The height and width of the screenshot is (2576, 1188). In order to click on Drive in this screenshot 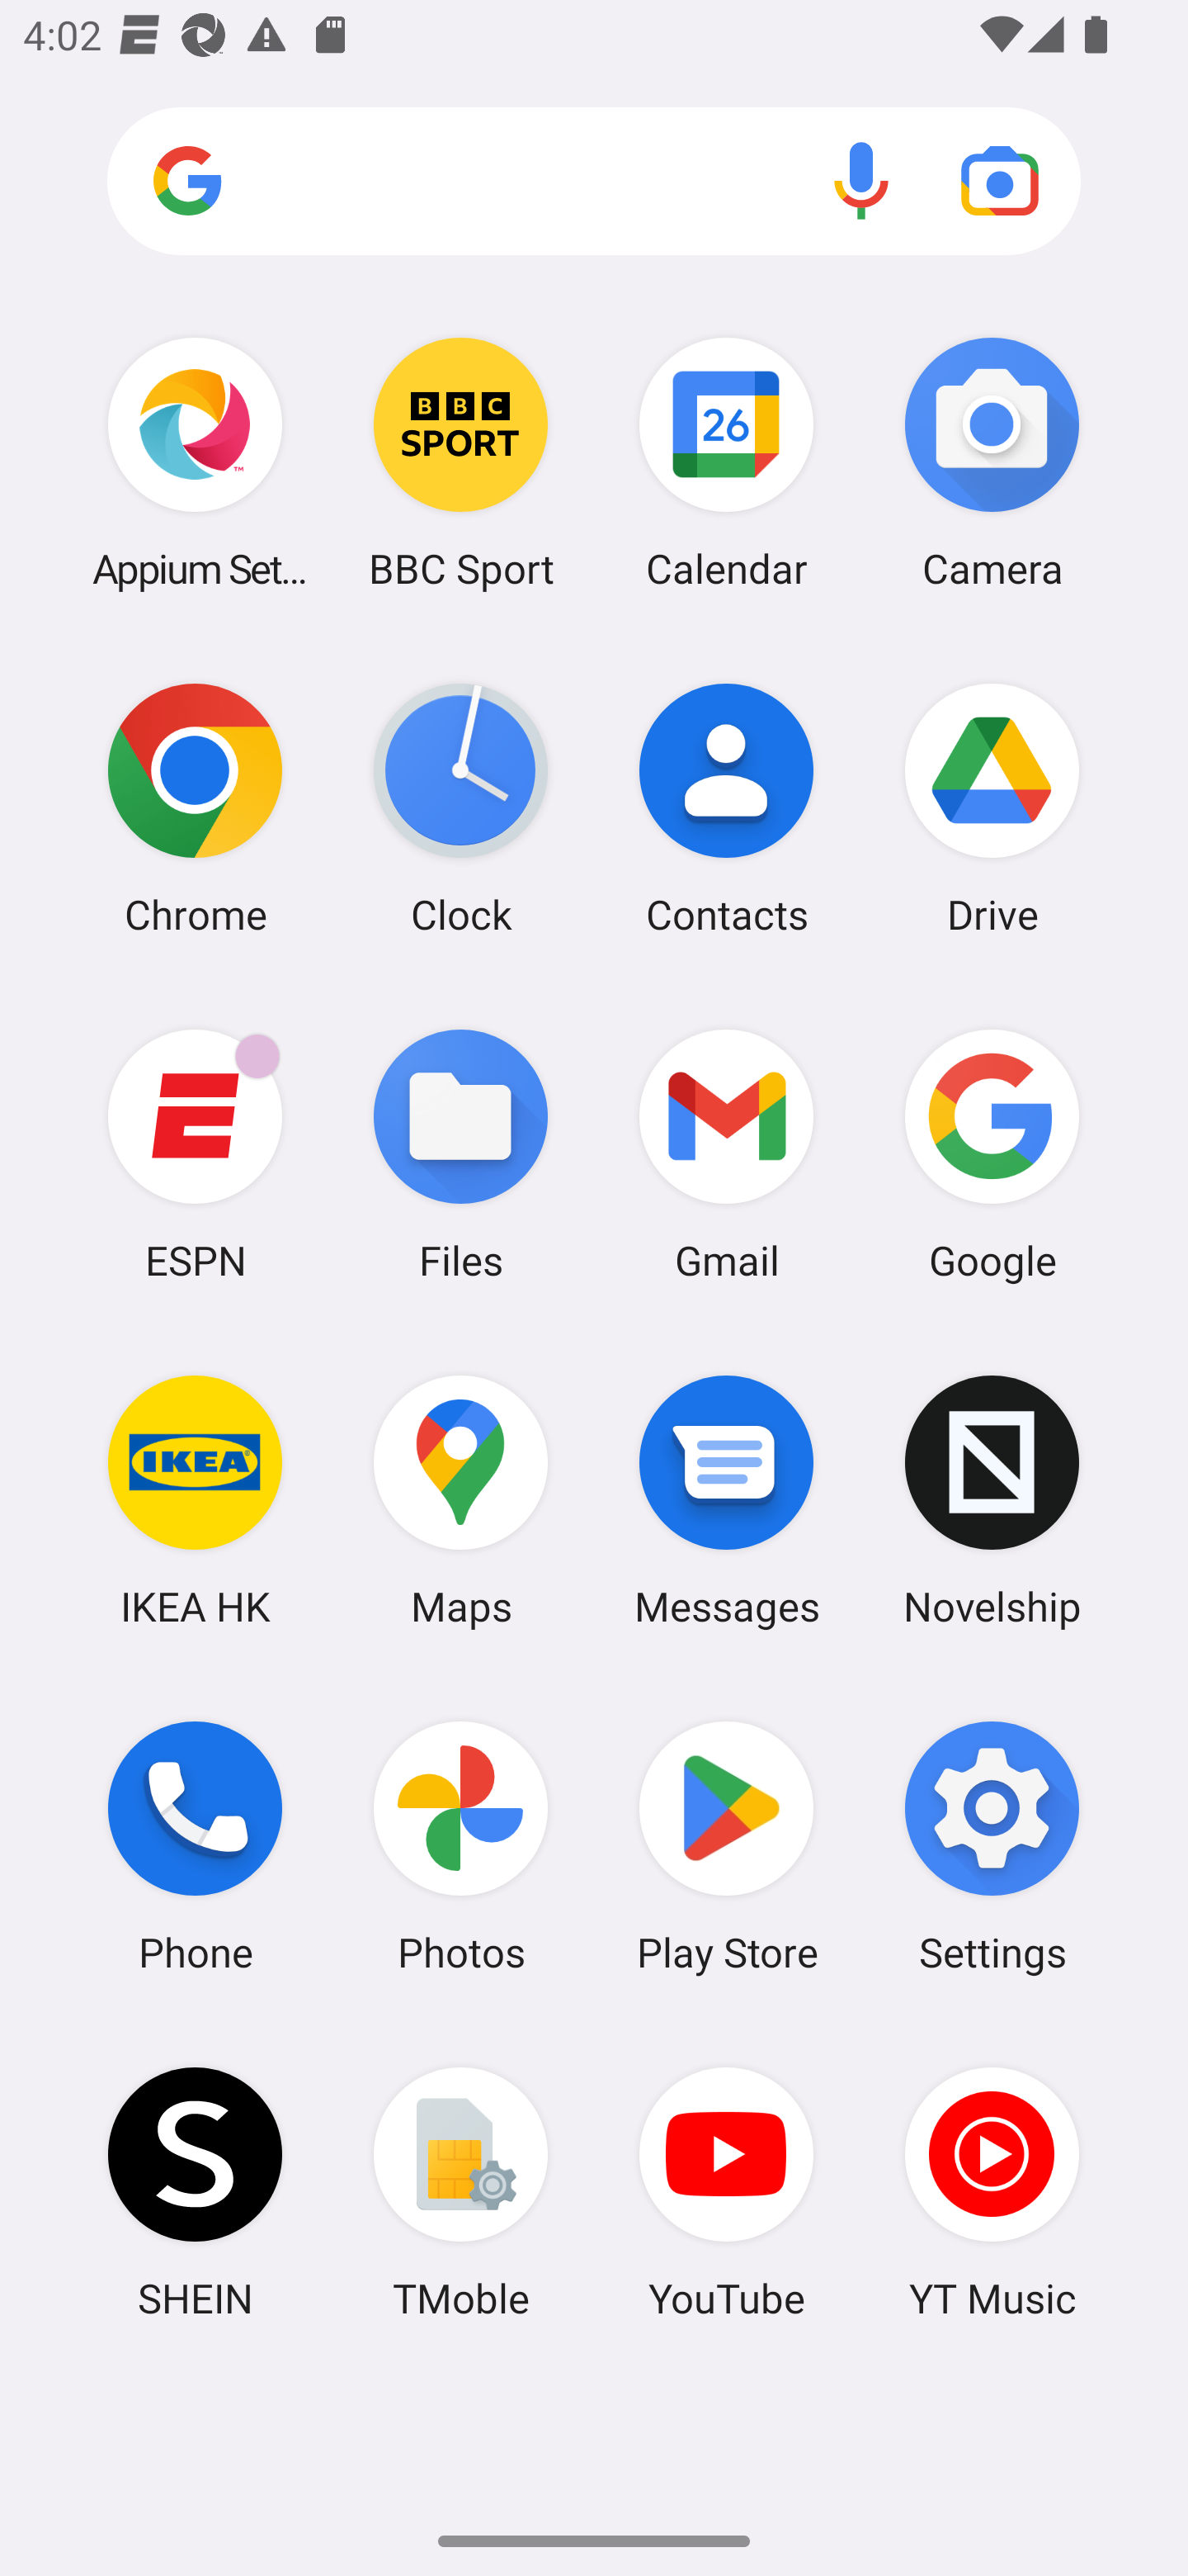, I will do `click(992, 808)`.